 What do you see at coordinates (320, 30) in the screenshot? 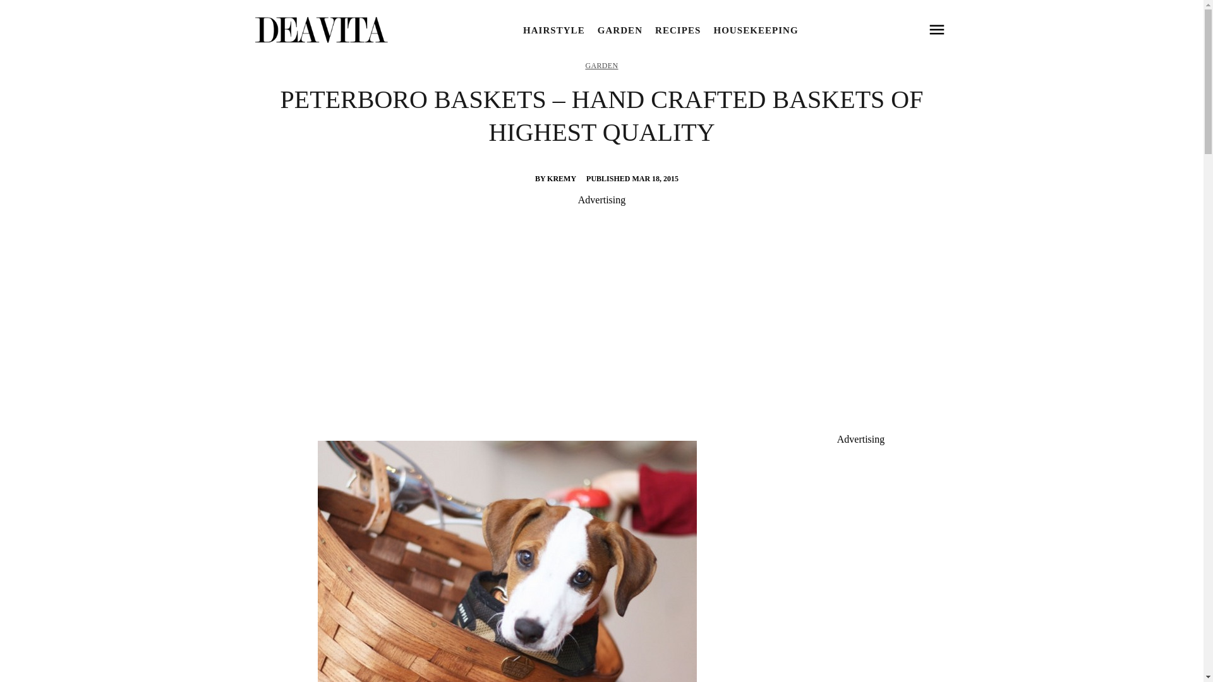
I see `Deavita` at bounding box center [320, 30].